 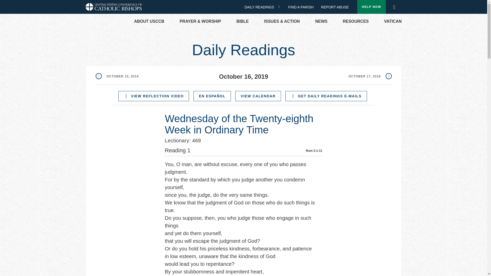 What do you see at coordinates (303, 7) in the screenshot?
I see `FIND A PARISH` at bounding box center [303, 7].